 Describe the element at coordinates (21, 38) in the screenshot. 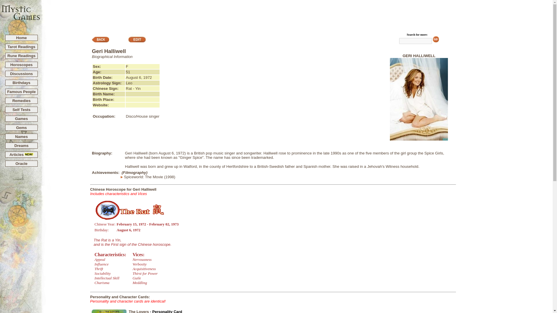

I see `Home` at that location.